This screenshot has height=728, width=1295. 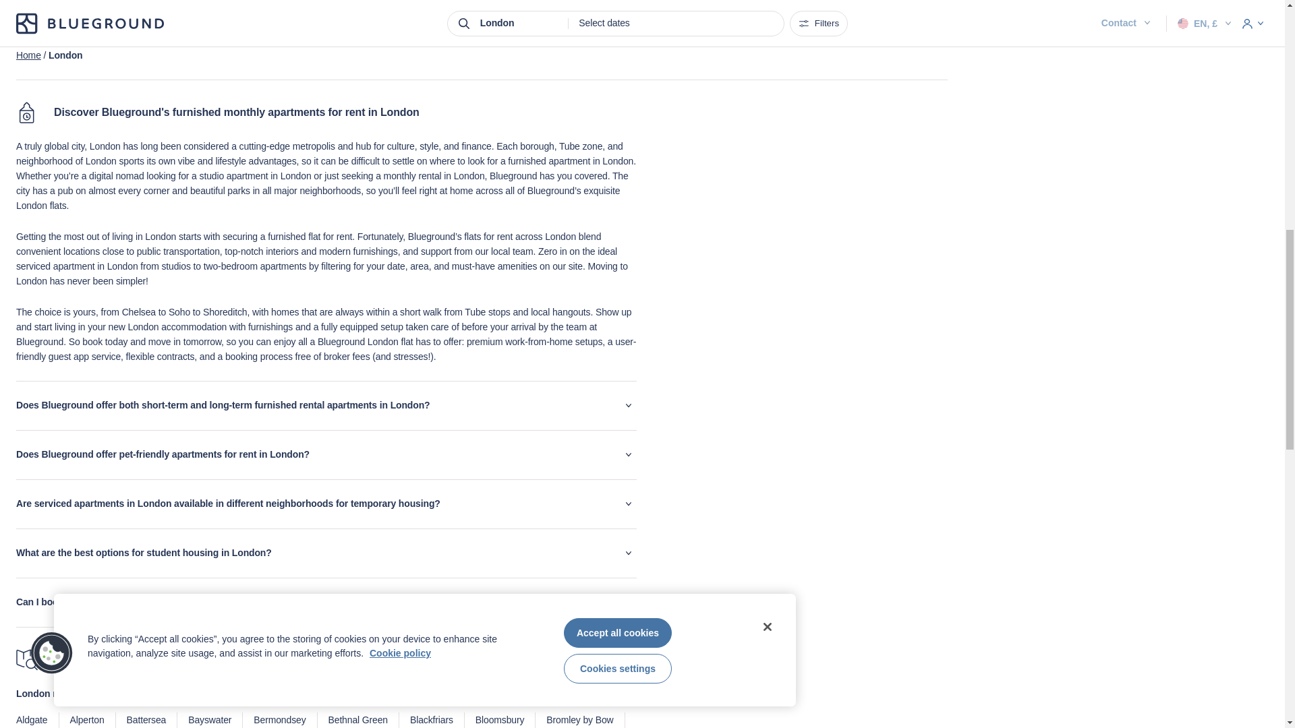 What do you see at coordinates (432, 720) in the screenshot?
I see `Blackfriars` at bounding box center [432, 720].